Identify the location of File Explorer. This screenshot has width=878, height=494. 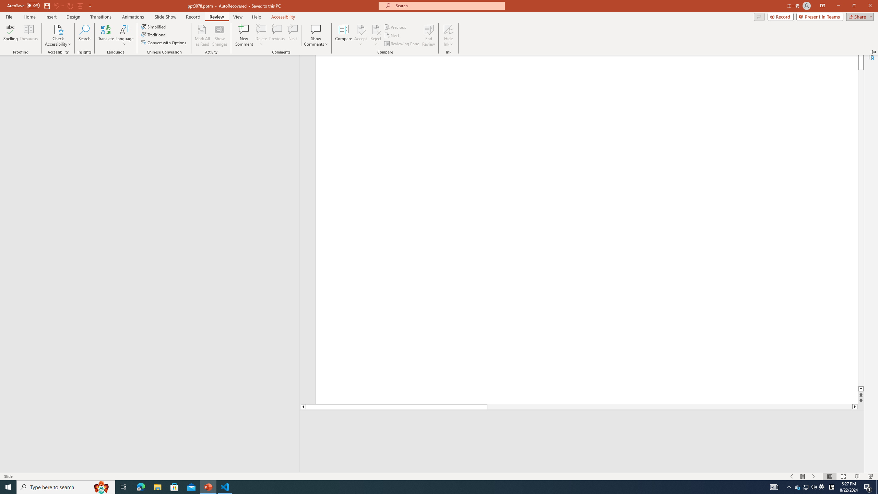
(157, 487).